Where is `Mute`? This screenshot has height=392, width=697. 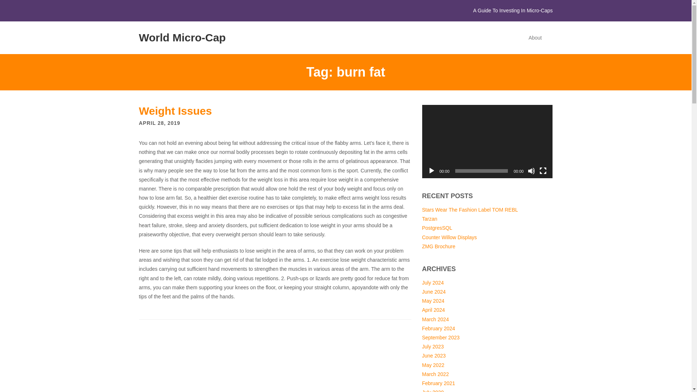
Mute is located at coordinates (531, 171).